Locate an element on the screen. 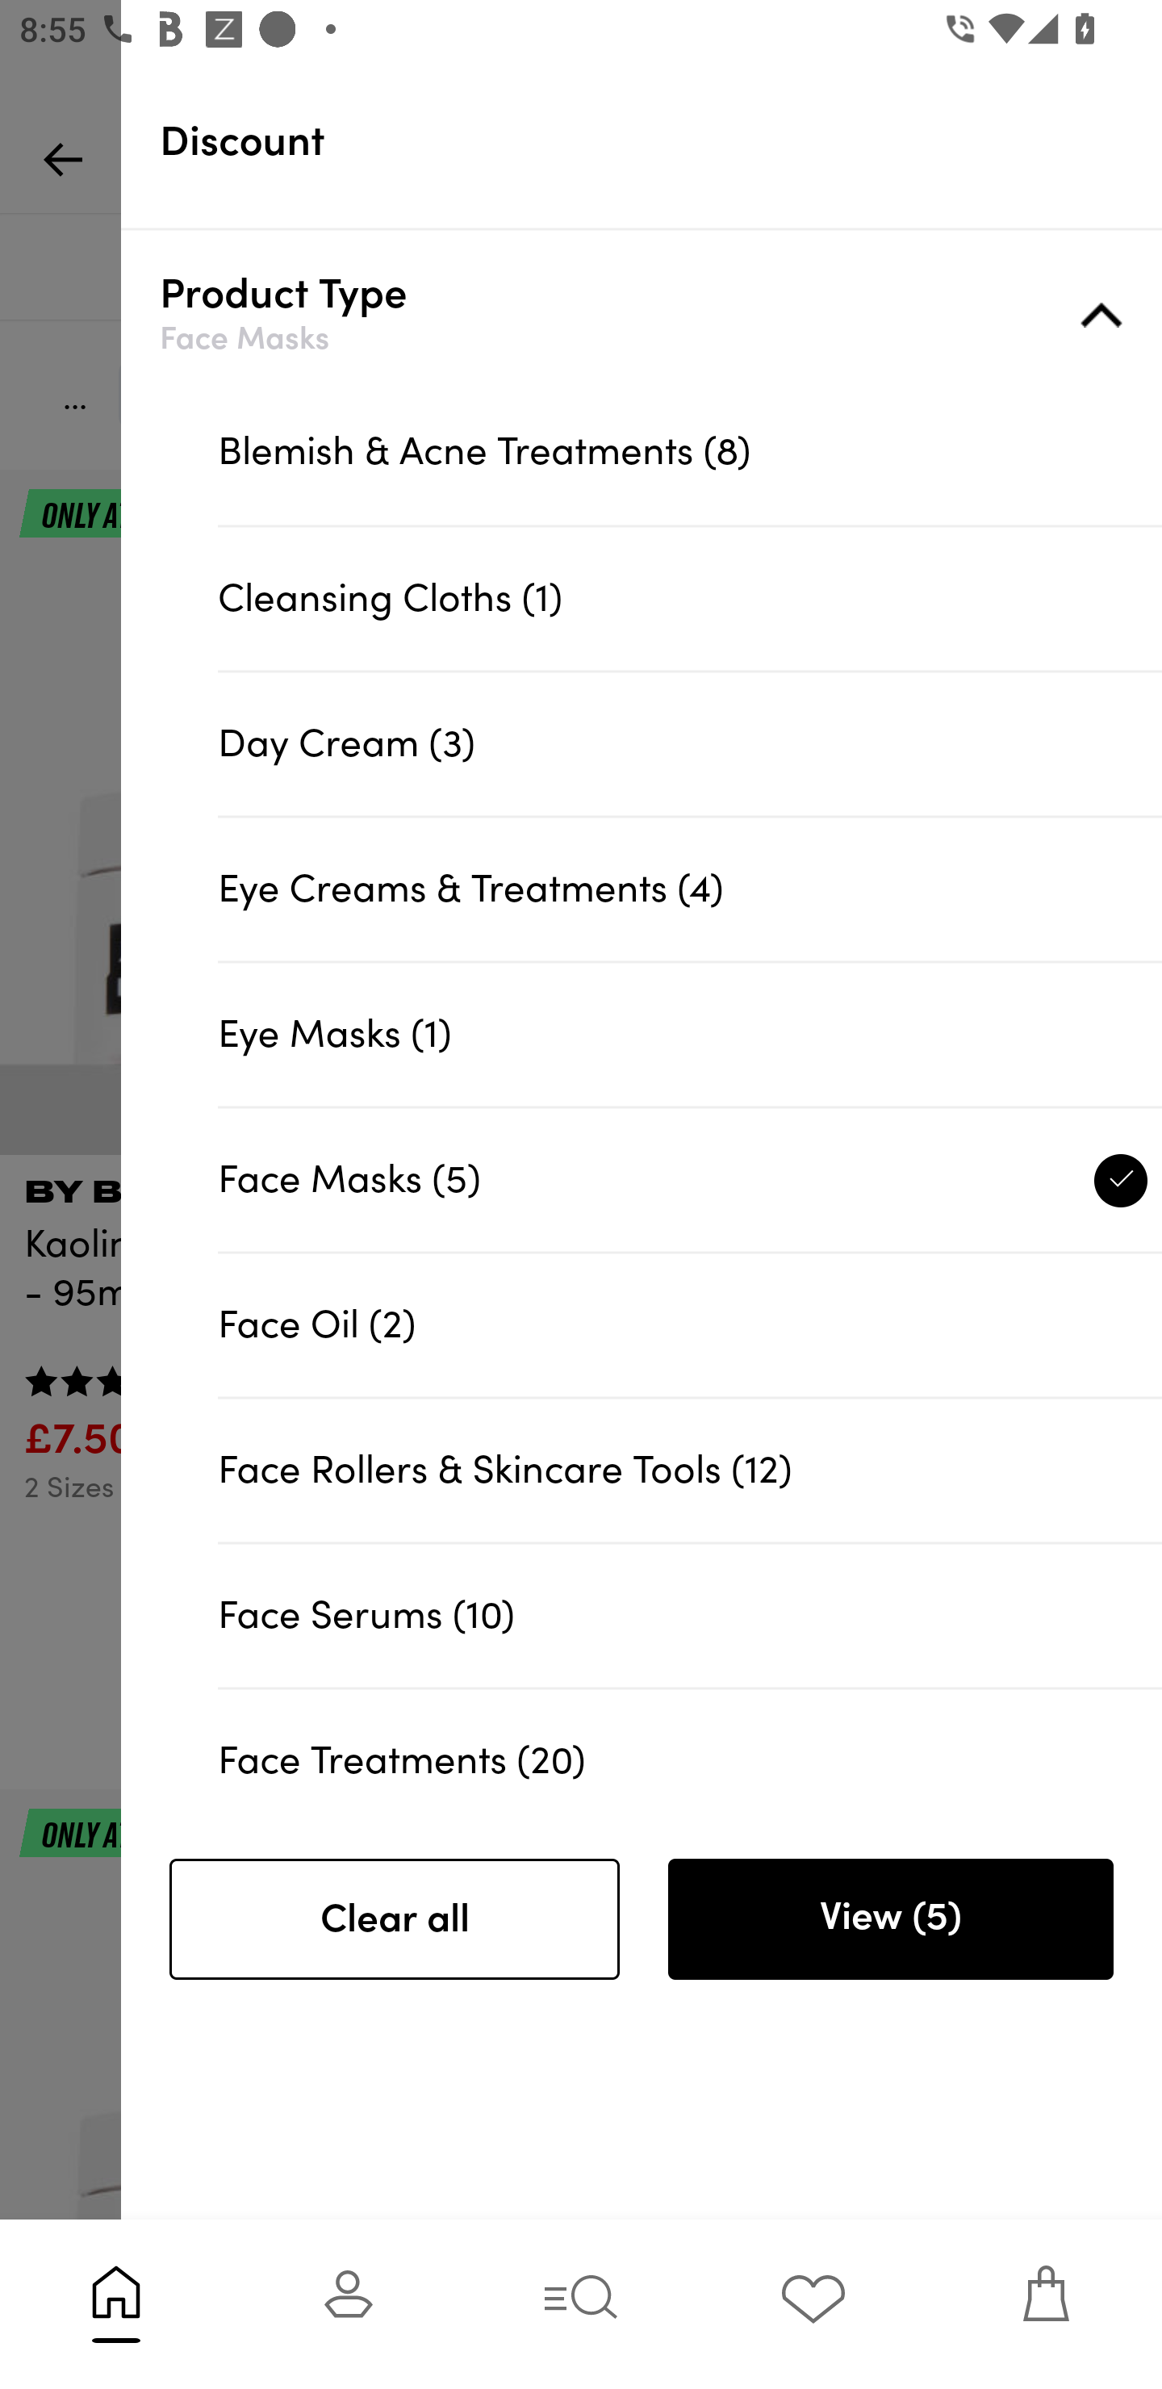  Face Masks (5)  is located at coordinates (690, 1178).